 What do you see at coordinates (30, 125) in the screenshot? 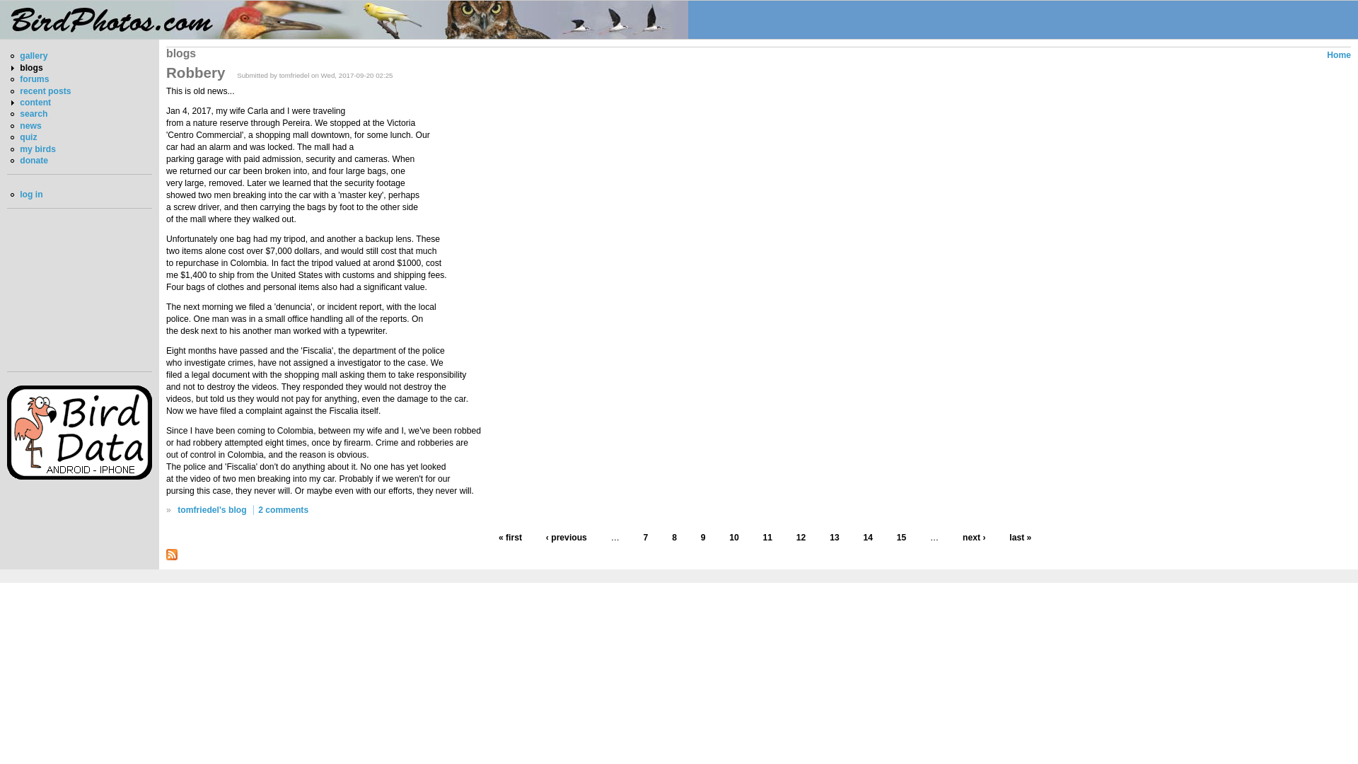
I see `news` at bounding box center [30, 125].